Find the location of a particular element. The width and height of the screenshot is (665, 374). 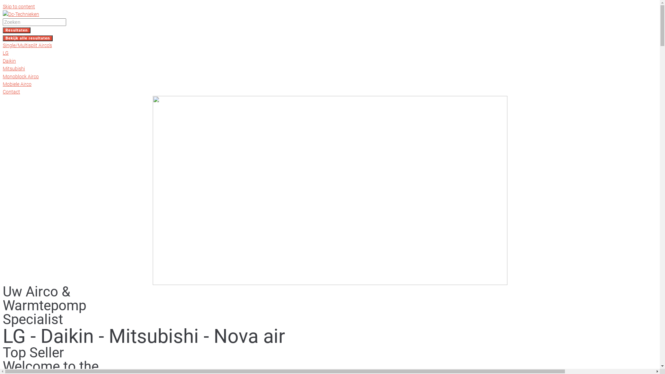

Skip to content is located at coordinates (19, 7).